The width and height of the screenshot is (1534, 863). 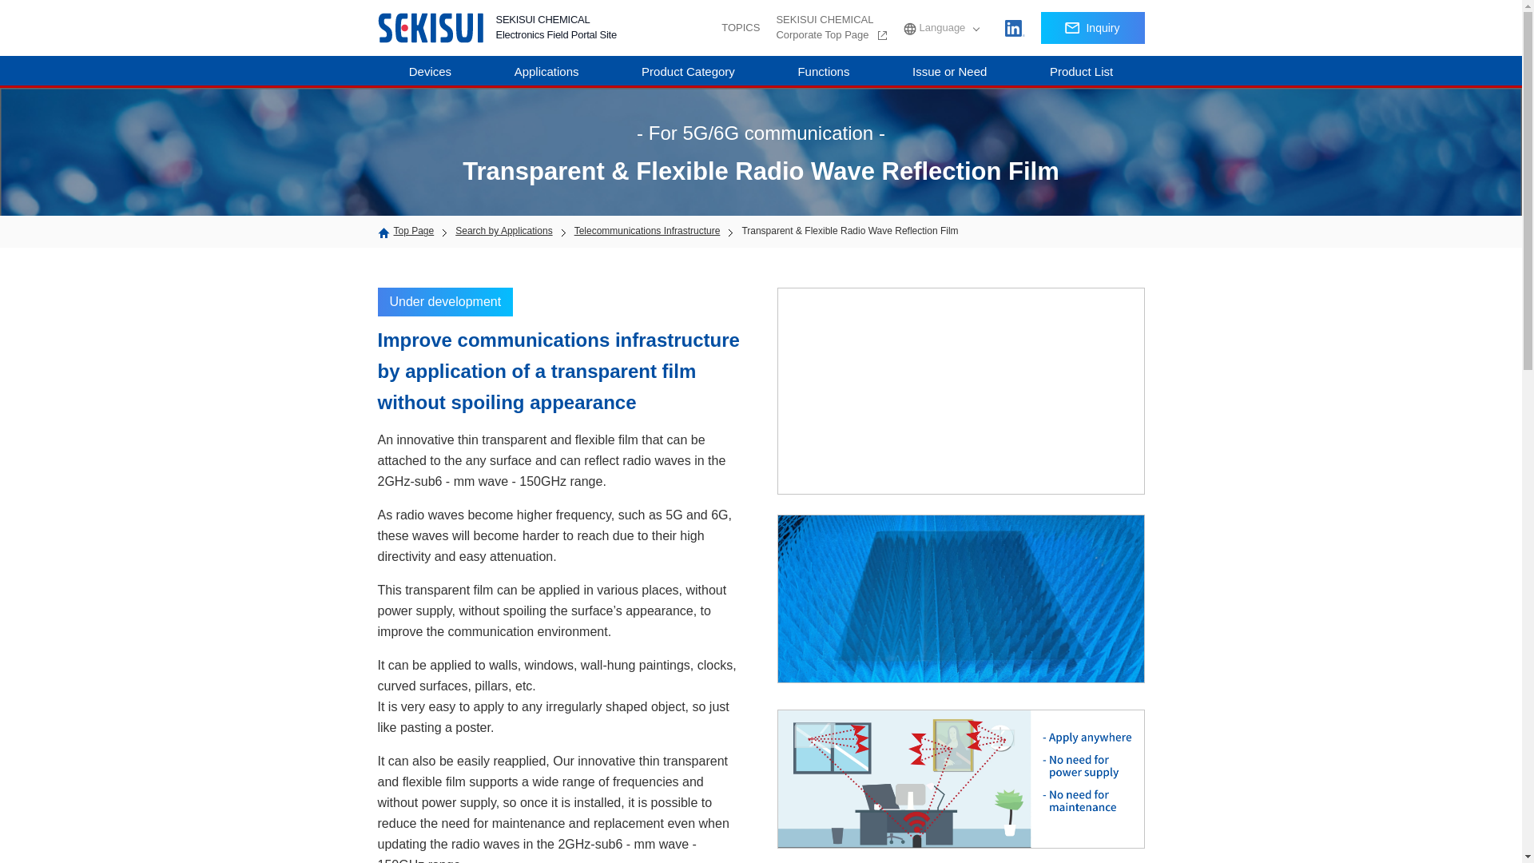 I want to click on Inquiry, so click(x=1091, y=28).